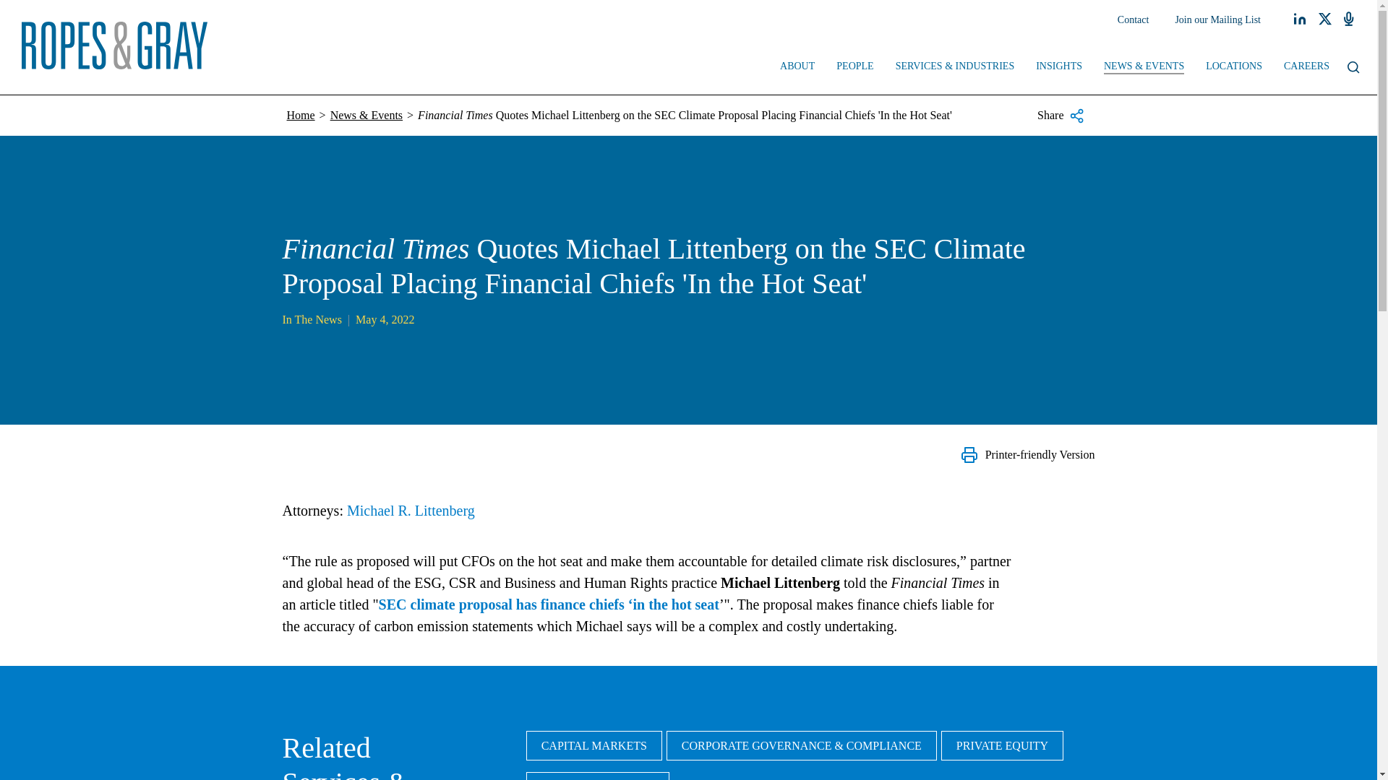  Describe the element at coordinates (854, 67) in the screenshot. I see `PEOPLE` at that location.